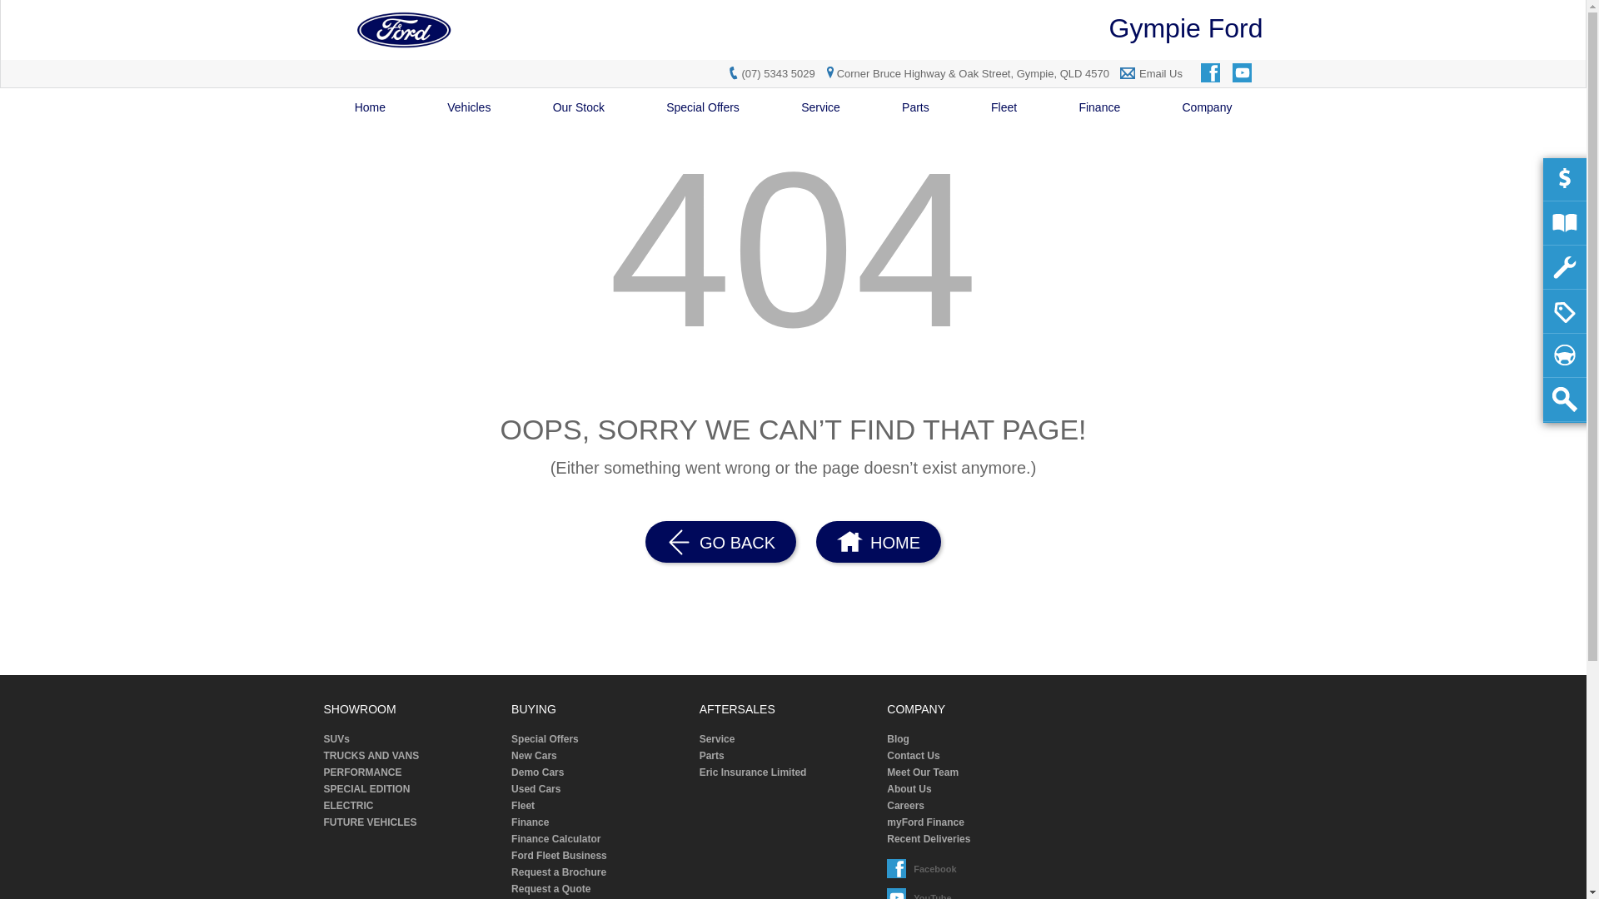  What do you see at coordinates (975, 772) in the screenshot?
I see `Meet Our Team` at bounding box center [975, 772].